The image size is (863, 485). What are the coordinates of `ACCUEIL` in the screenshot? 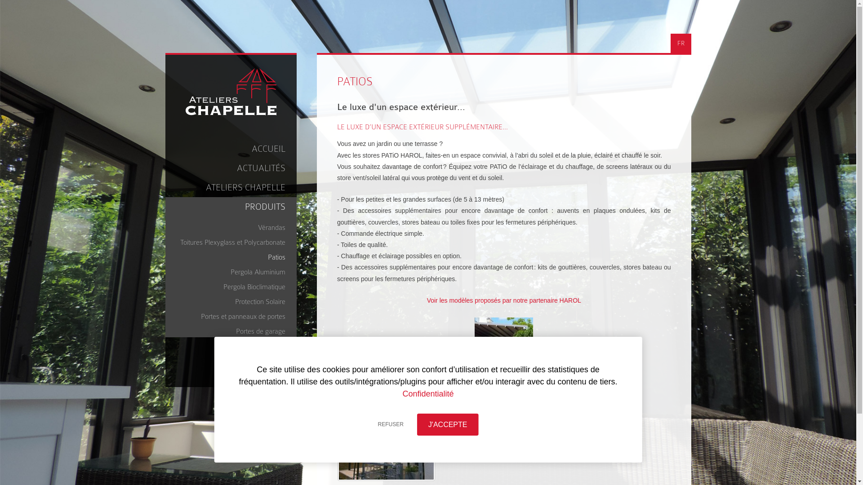 It's located at (231, 149).